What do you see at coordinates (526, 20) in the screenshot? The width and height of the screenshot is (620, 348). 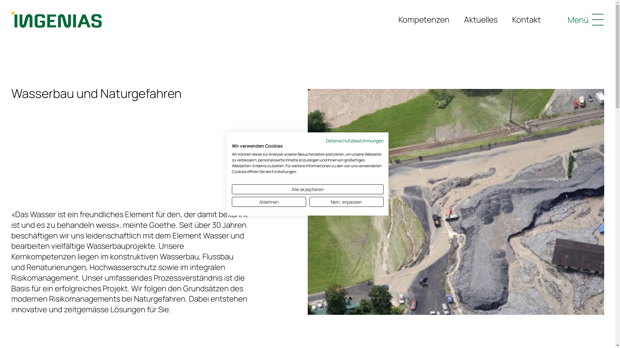 I see `Kontakt` at bounding box center [526, 20].